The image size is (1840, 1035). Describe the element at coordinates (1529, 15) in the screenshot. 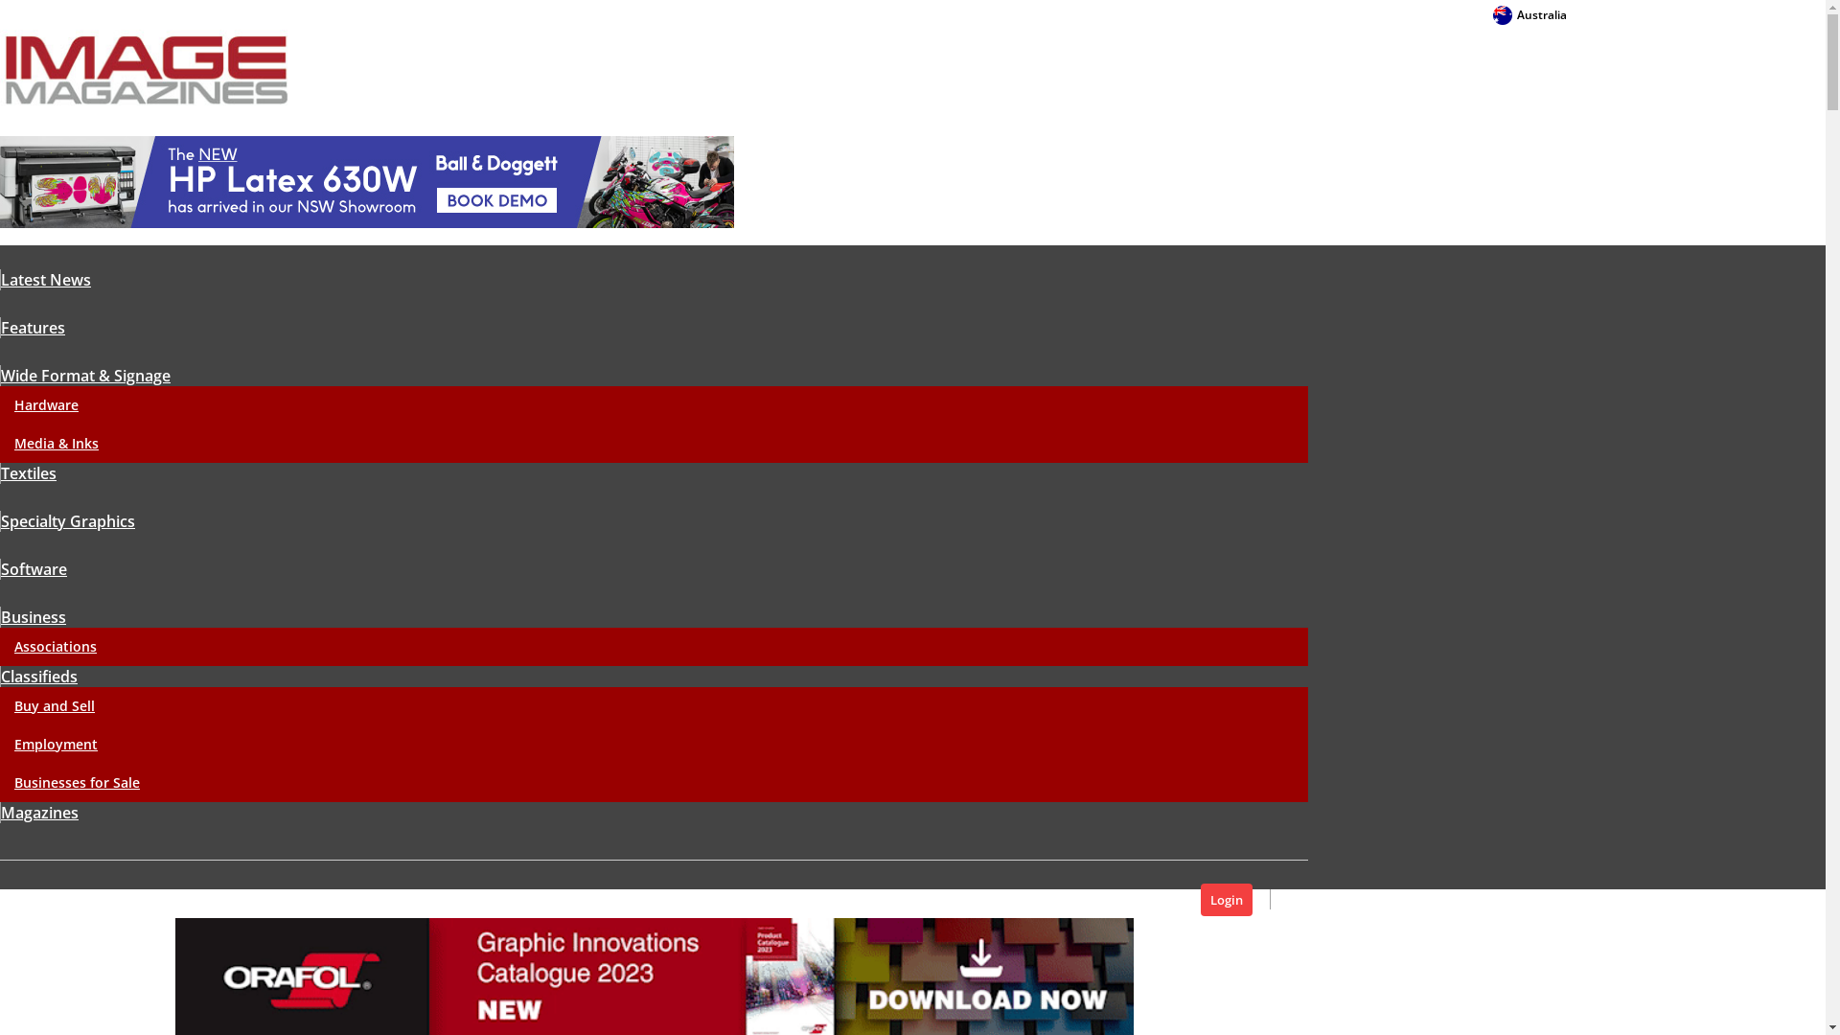

I see `Australia` at that location.